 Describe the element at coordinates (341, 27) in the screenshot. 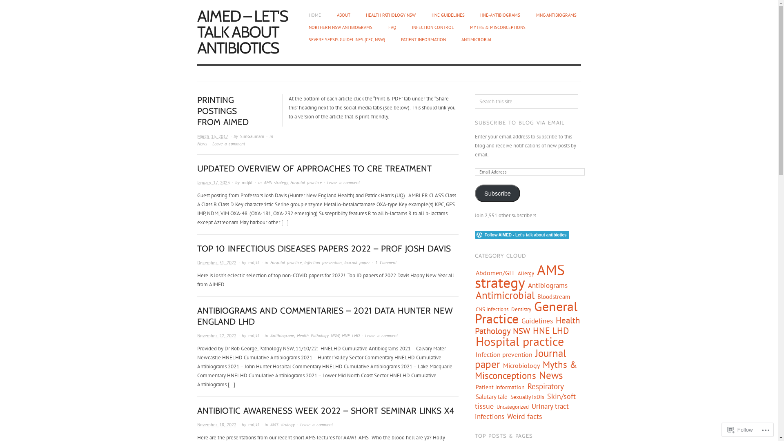

I see `NORTHERN NSW ANTIBIOGRAMS` at that location.